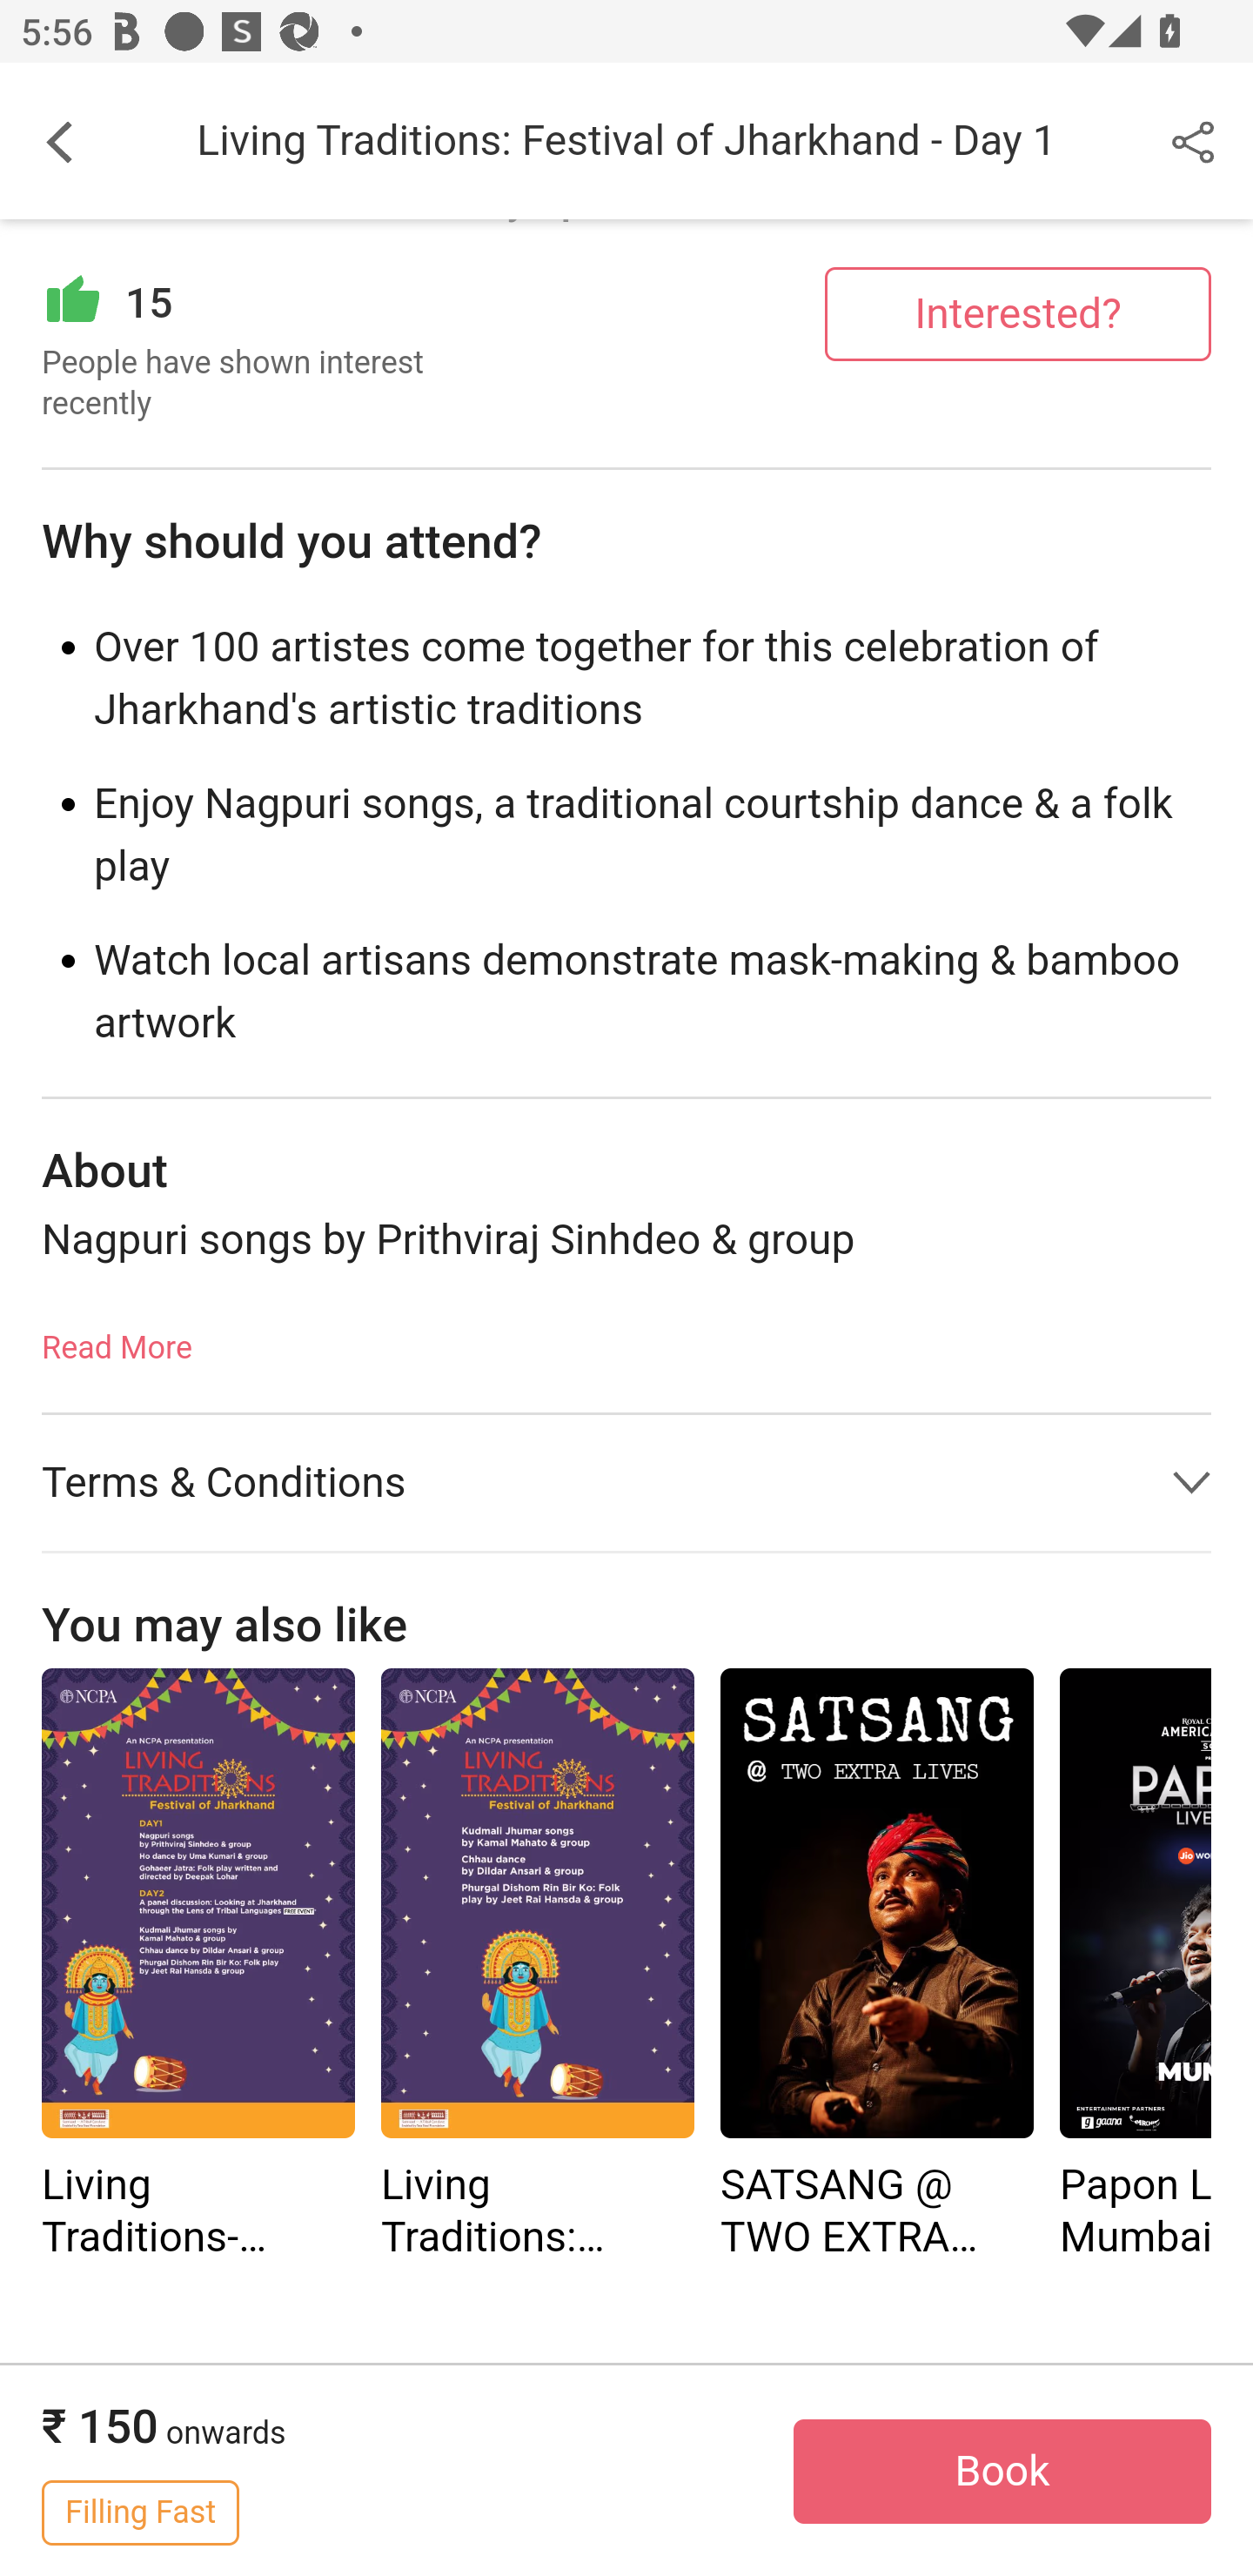 Image resolution: width=1253 pixels, height=2576 pixels. What do you see at coordinates (1002, 2473) in the screenshot?
I see `Book` at bounding box center [1002, 2473].